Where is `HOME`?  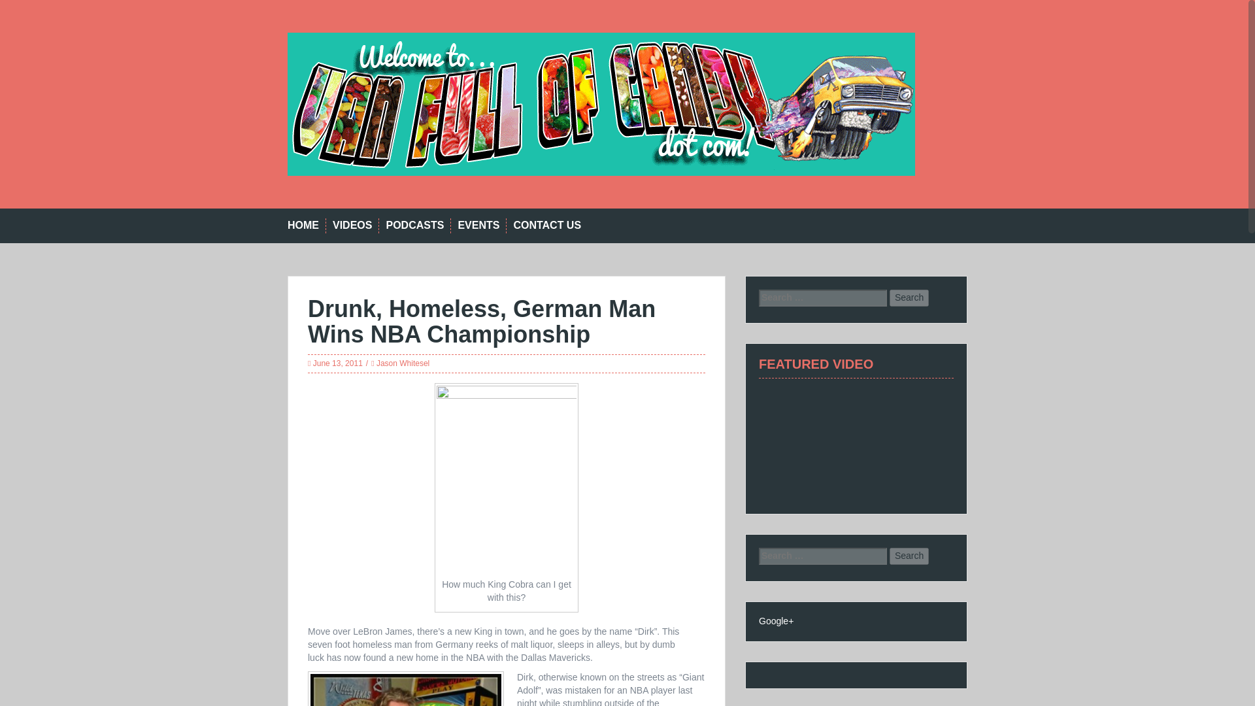 HOME is located at coordinates (303, 226).